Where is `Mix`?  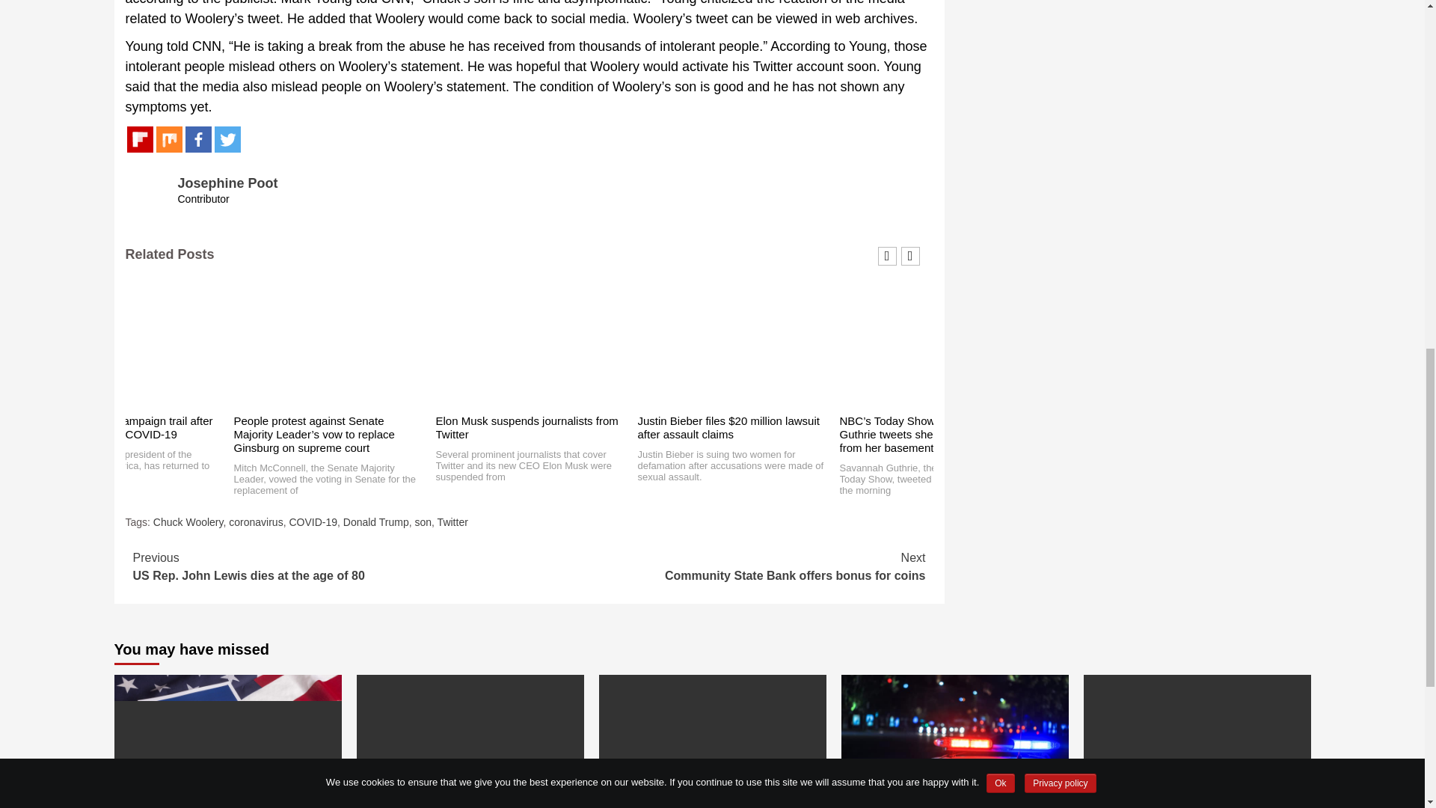
Mix is located at coordinates (168, 139).